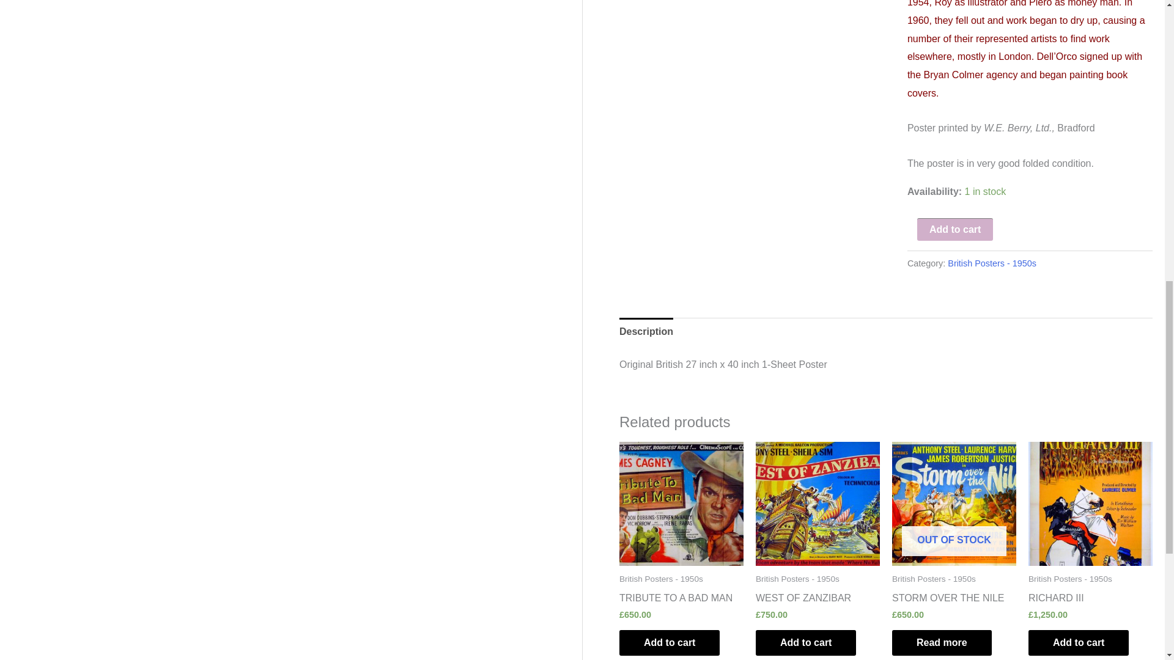 This screenshot has width=1174, height=660. I want to click on OUT OF STOCK, so click(954, 504).